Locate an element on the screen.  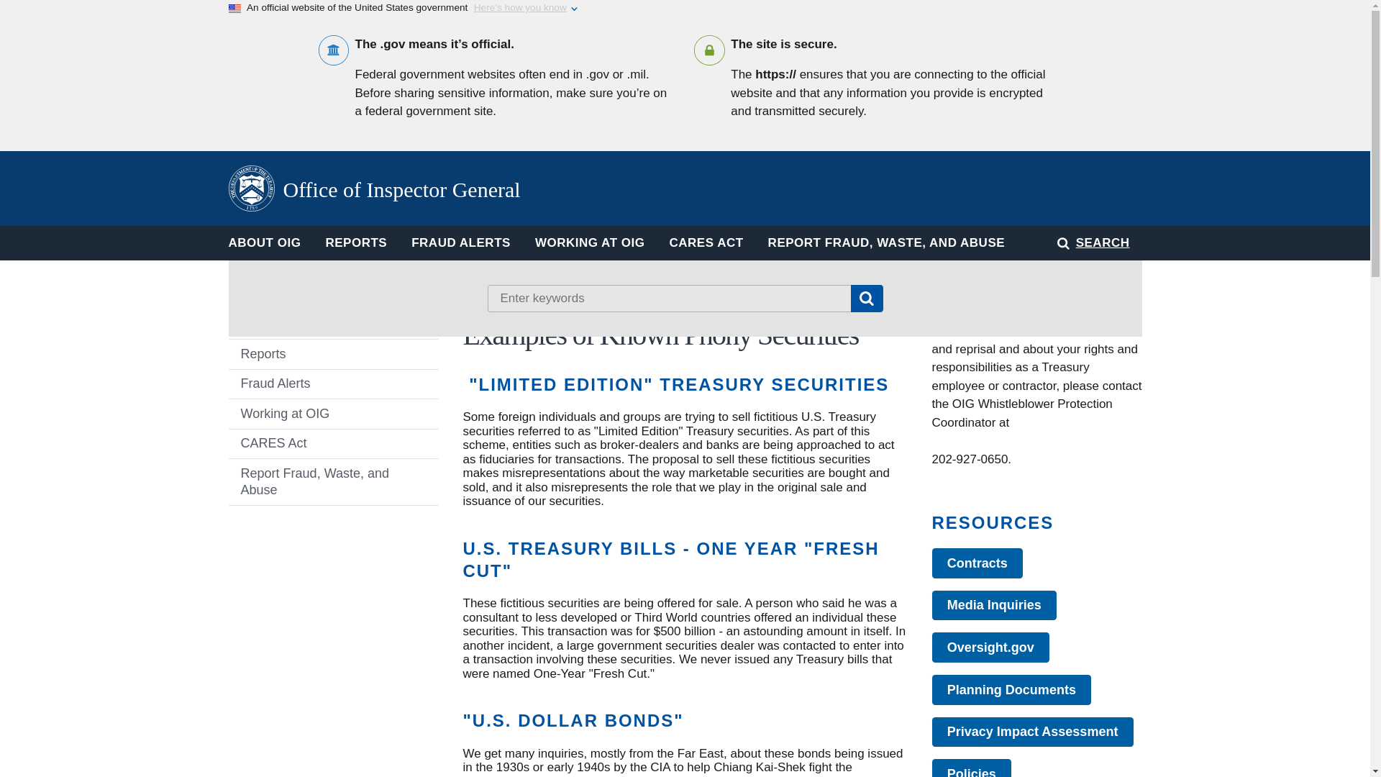
Contracts is located at coordinates (977, 563).